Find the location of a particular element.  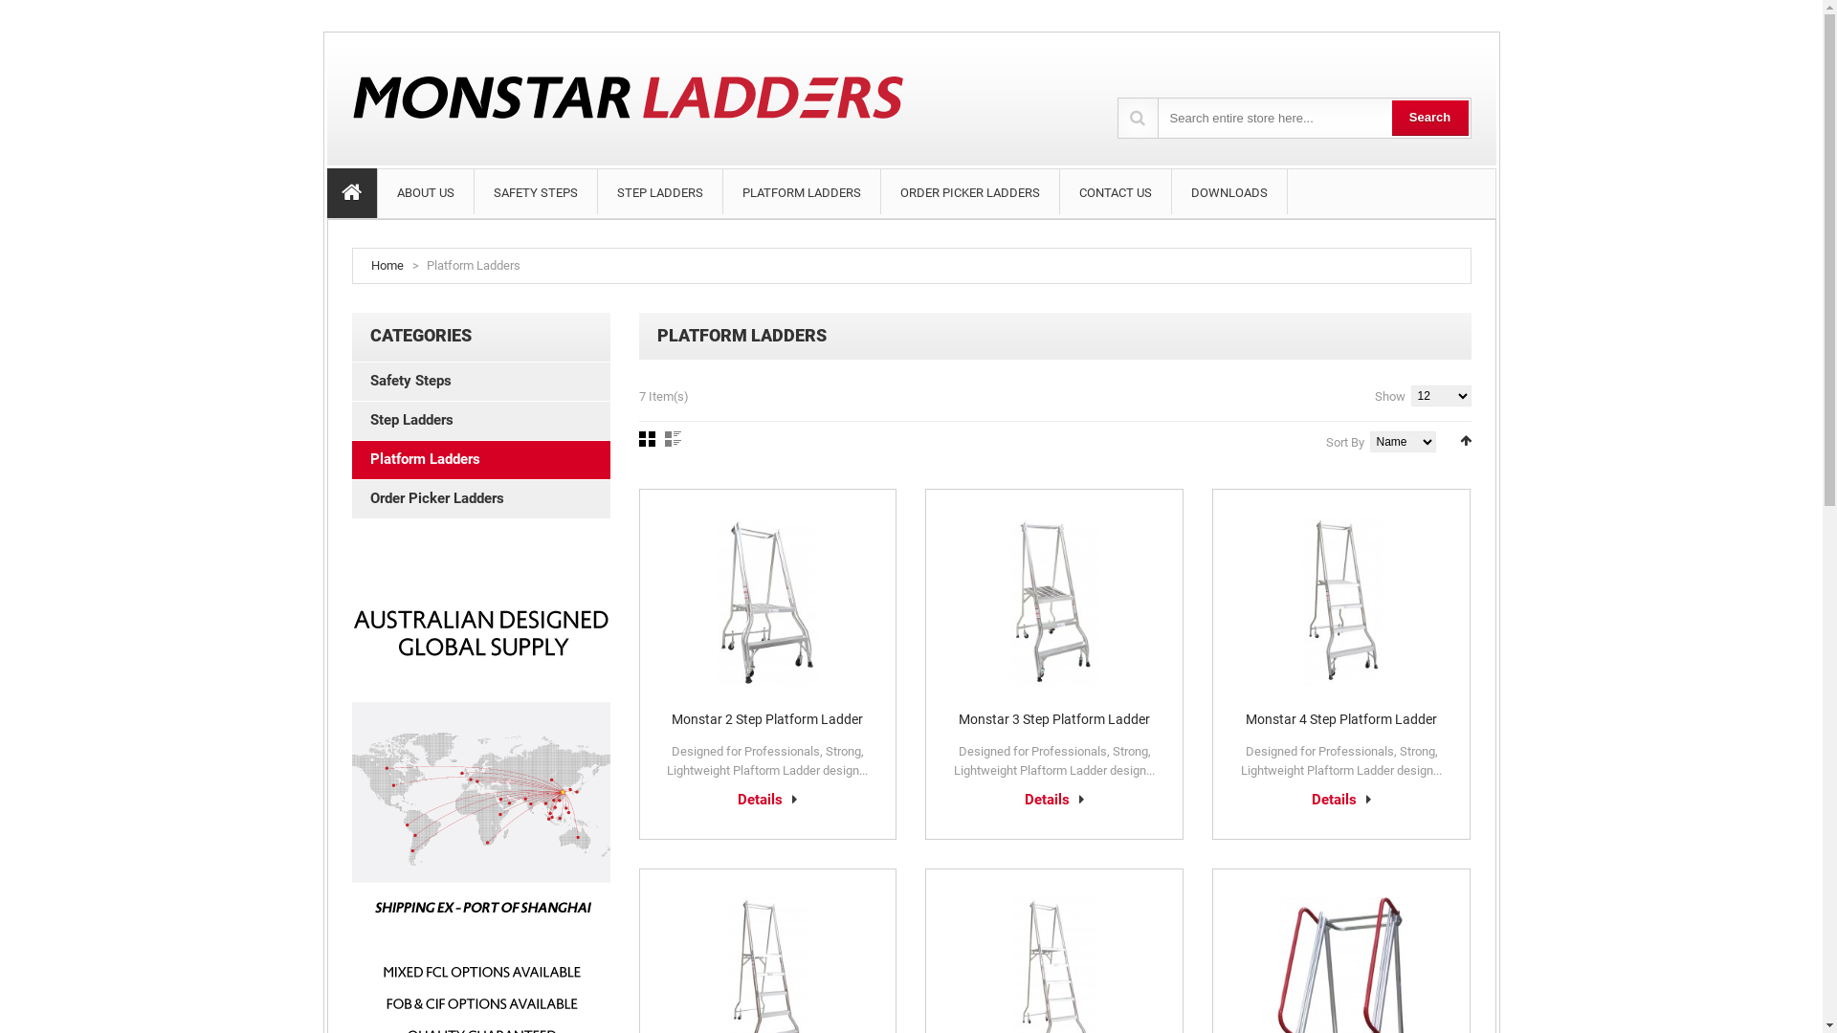

Monstar 2 Step Platform Ladder is located at coordinates (767, 602).